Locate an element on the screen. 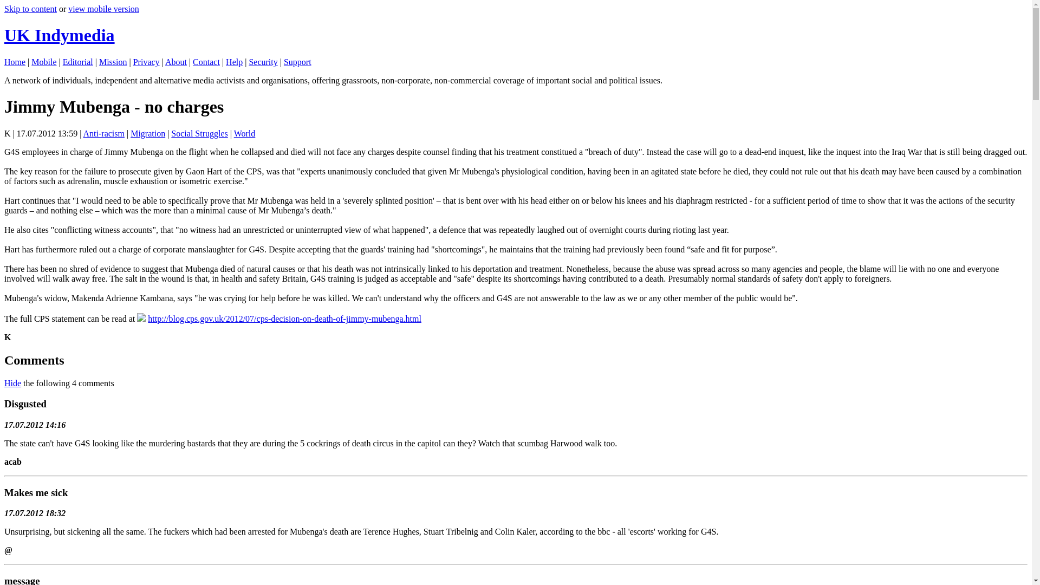 Image resolution: width=1040 pixels, height=585 pixels. Privacy is located at coordinates (146, 62).